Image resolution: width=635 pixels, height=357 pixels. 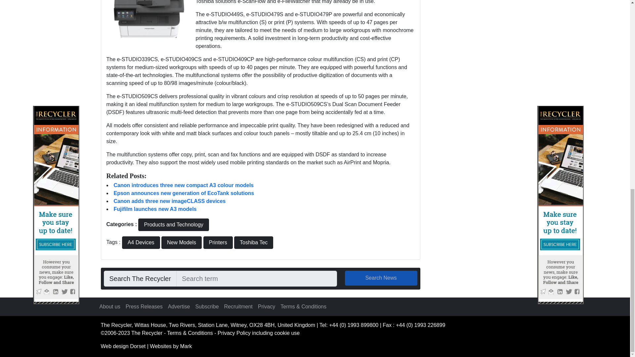 What do you see at coordinates (181, 242) in the screenshot?
I see `New Models` at bounding box center [181, 242].